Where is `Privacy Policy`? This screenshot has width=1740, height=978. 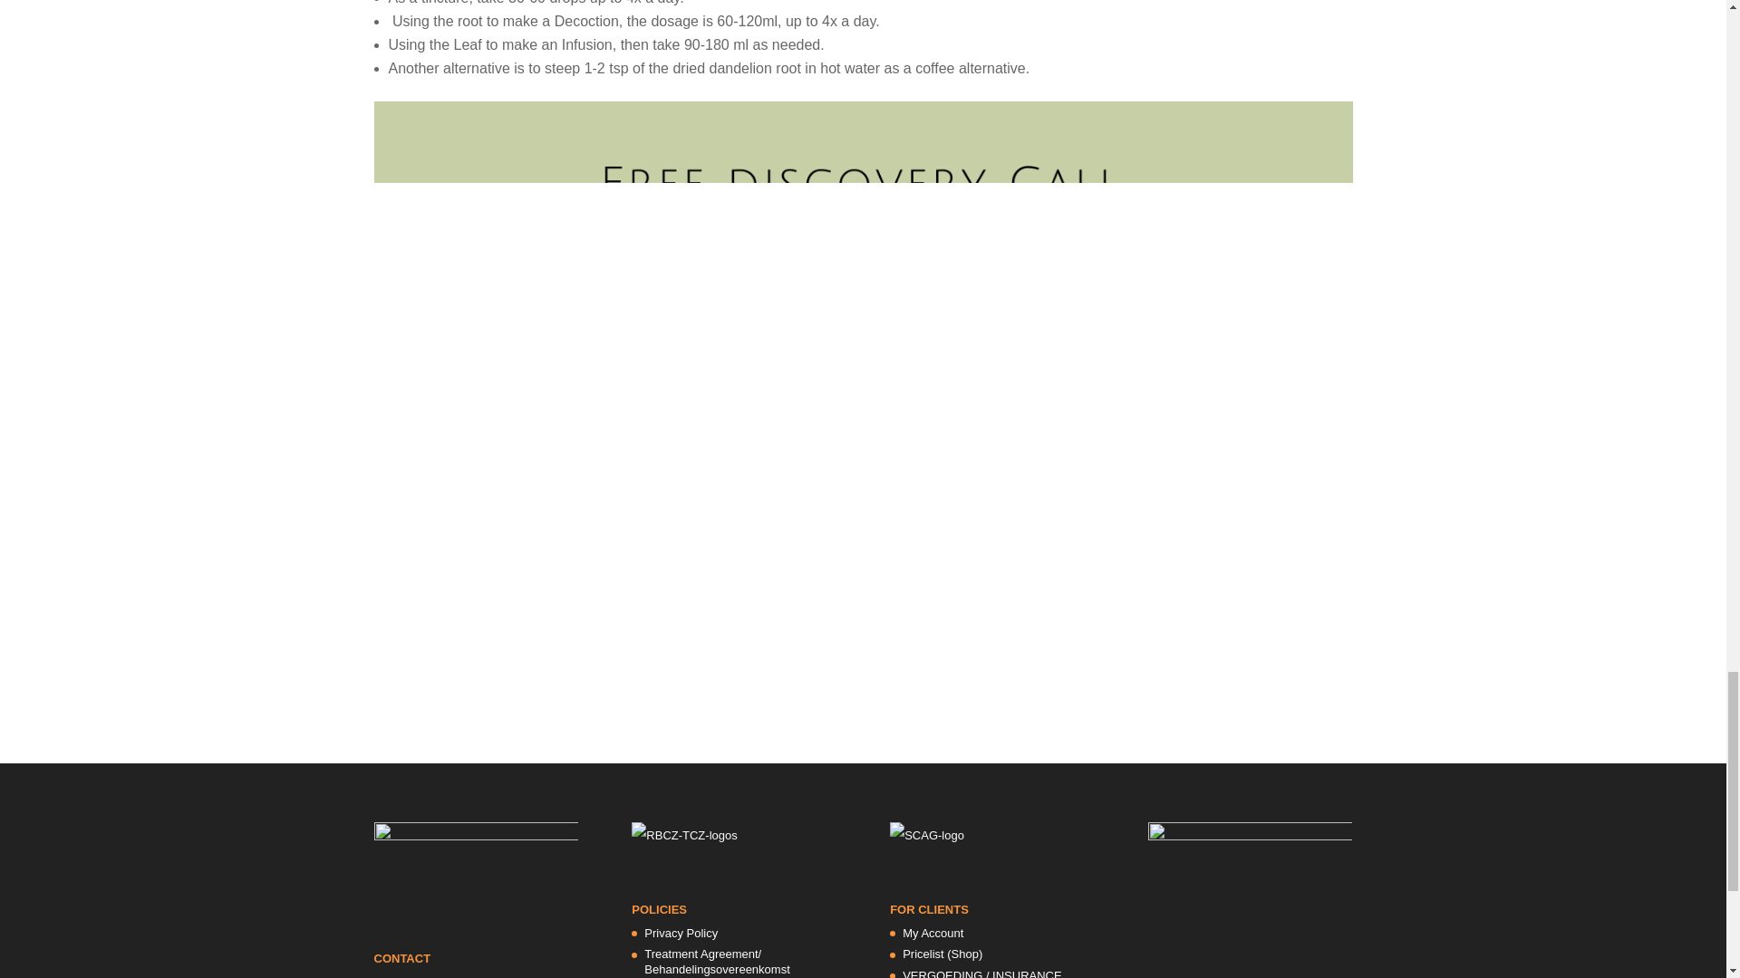
Privacy Policy is located at coordinates (680, 933).